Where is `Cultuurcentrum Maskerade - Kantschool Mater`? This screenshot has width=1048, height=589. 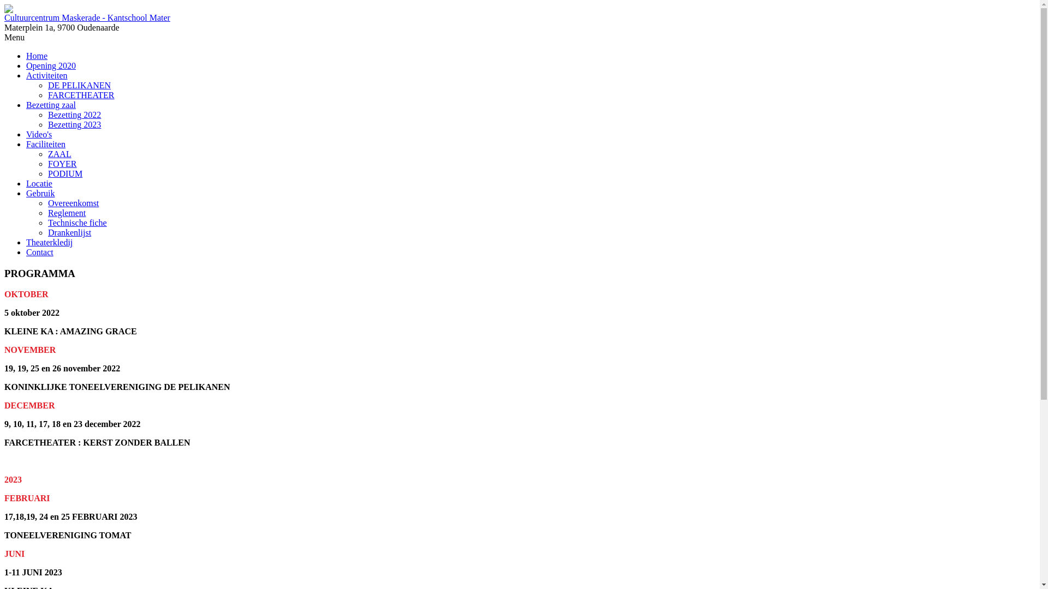
Cultuurcentrum Maskerade - Kantschool Mater is located at coordinates (87, 17).